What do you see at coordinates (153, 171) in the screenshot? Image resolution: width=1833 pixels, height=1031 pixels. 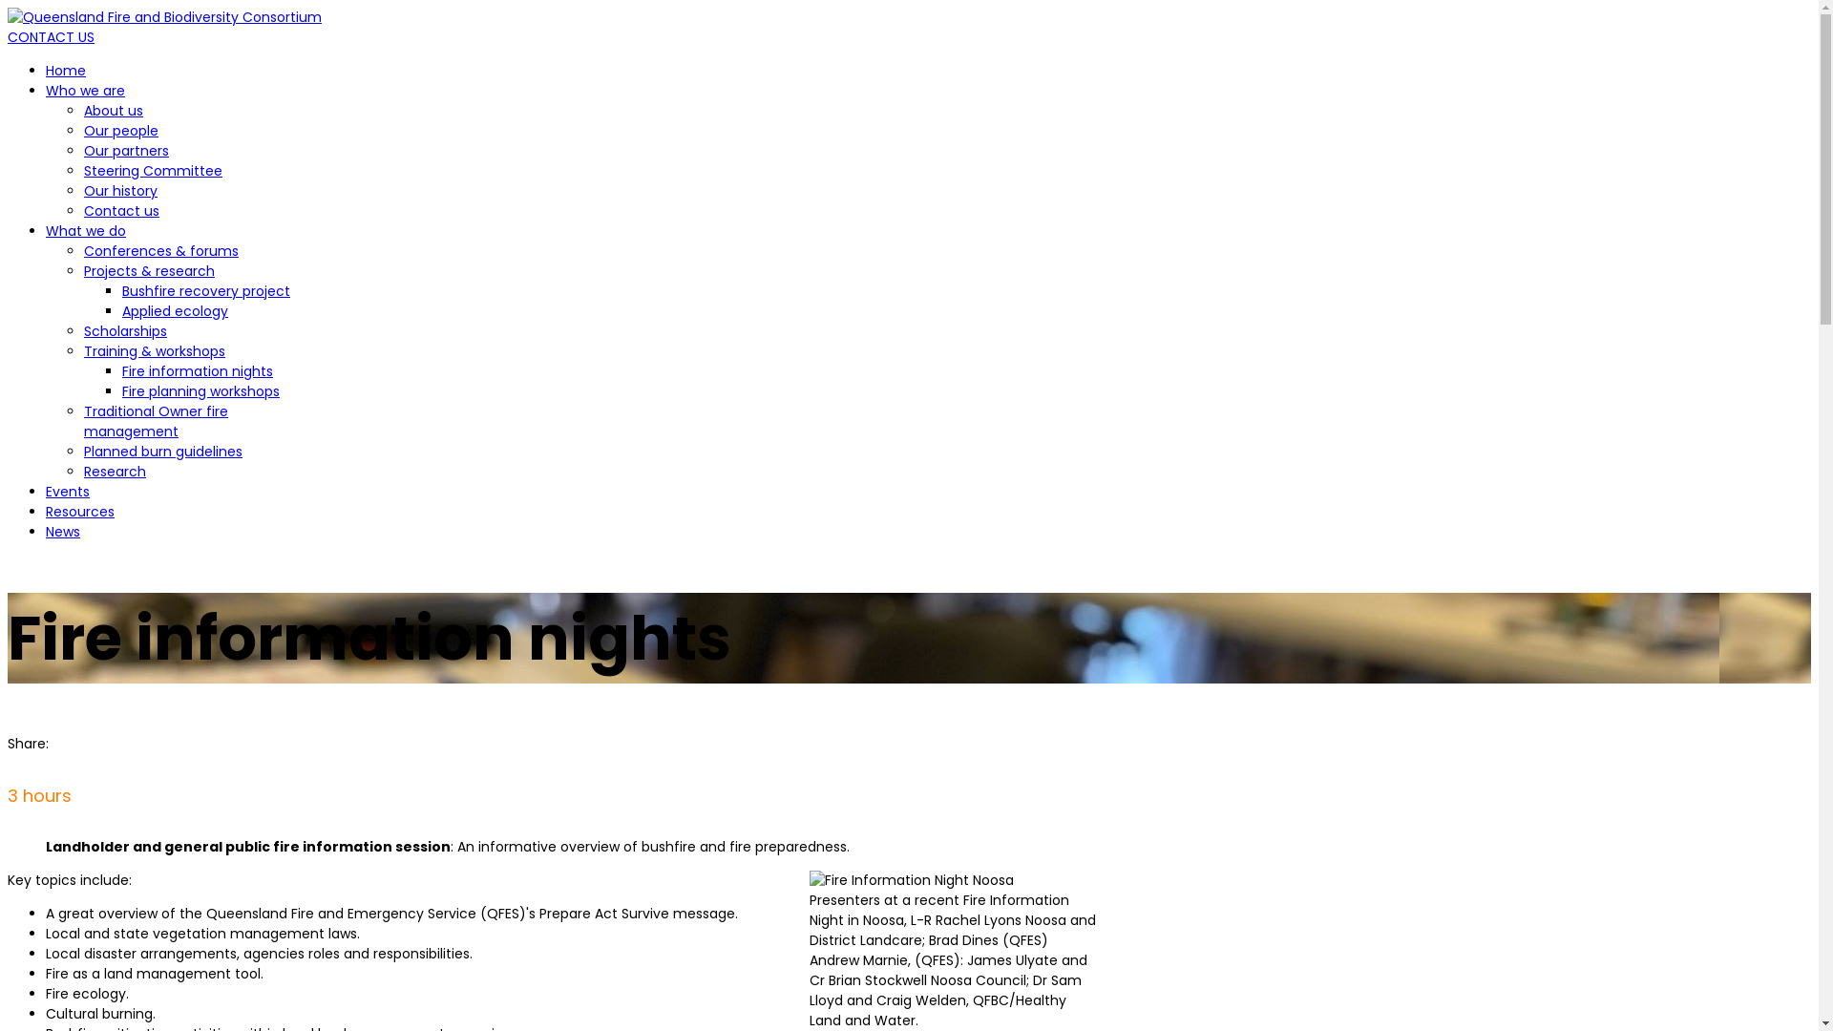 I see `Steering Committee` at bounding box center [153, 171].